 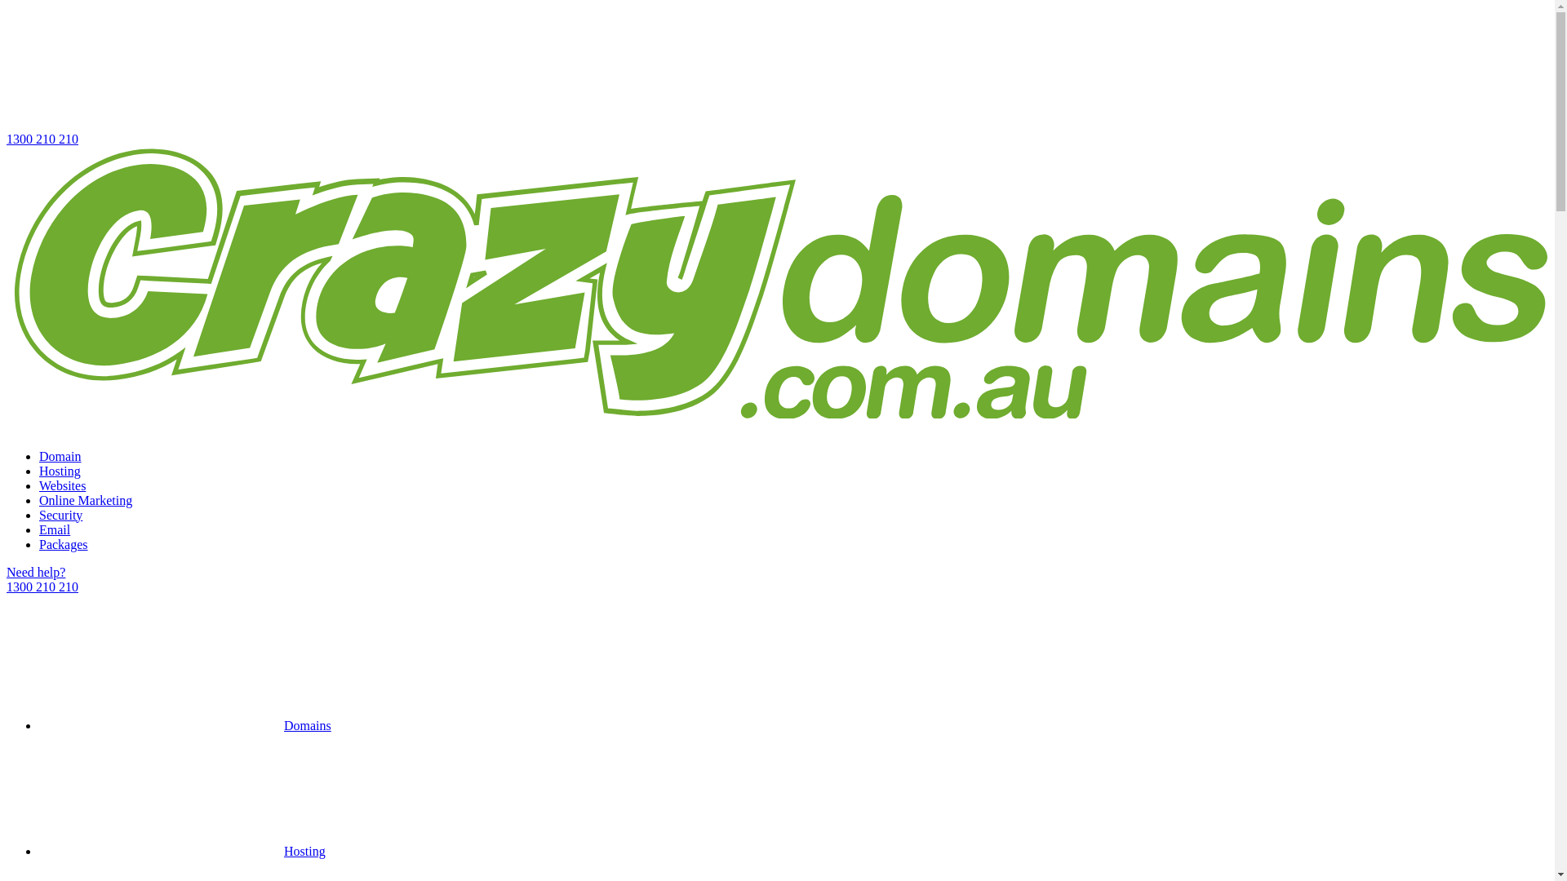 I want to click on Domains, so click(x=185, y=726).